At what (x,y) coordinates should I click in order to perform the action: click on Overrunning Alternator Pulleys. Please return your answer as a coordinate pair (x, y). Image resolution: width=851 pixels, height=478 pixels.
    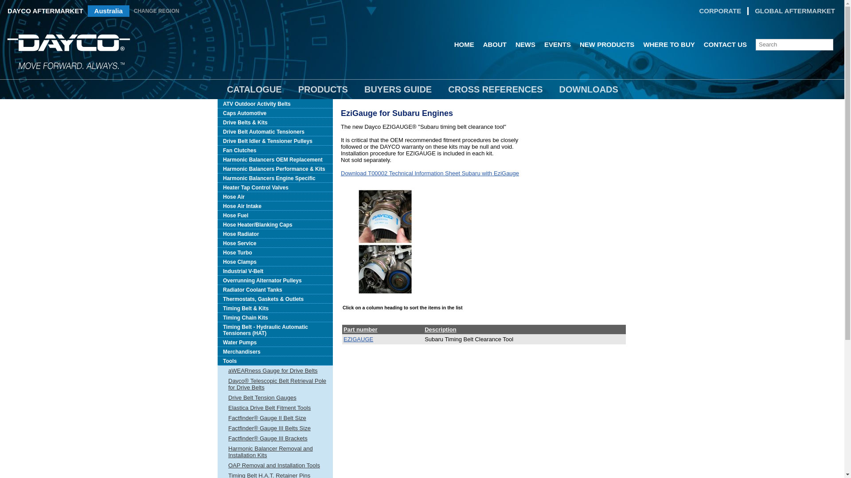
    Looking at the image, I should click on (275, 281).